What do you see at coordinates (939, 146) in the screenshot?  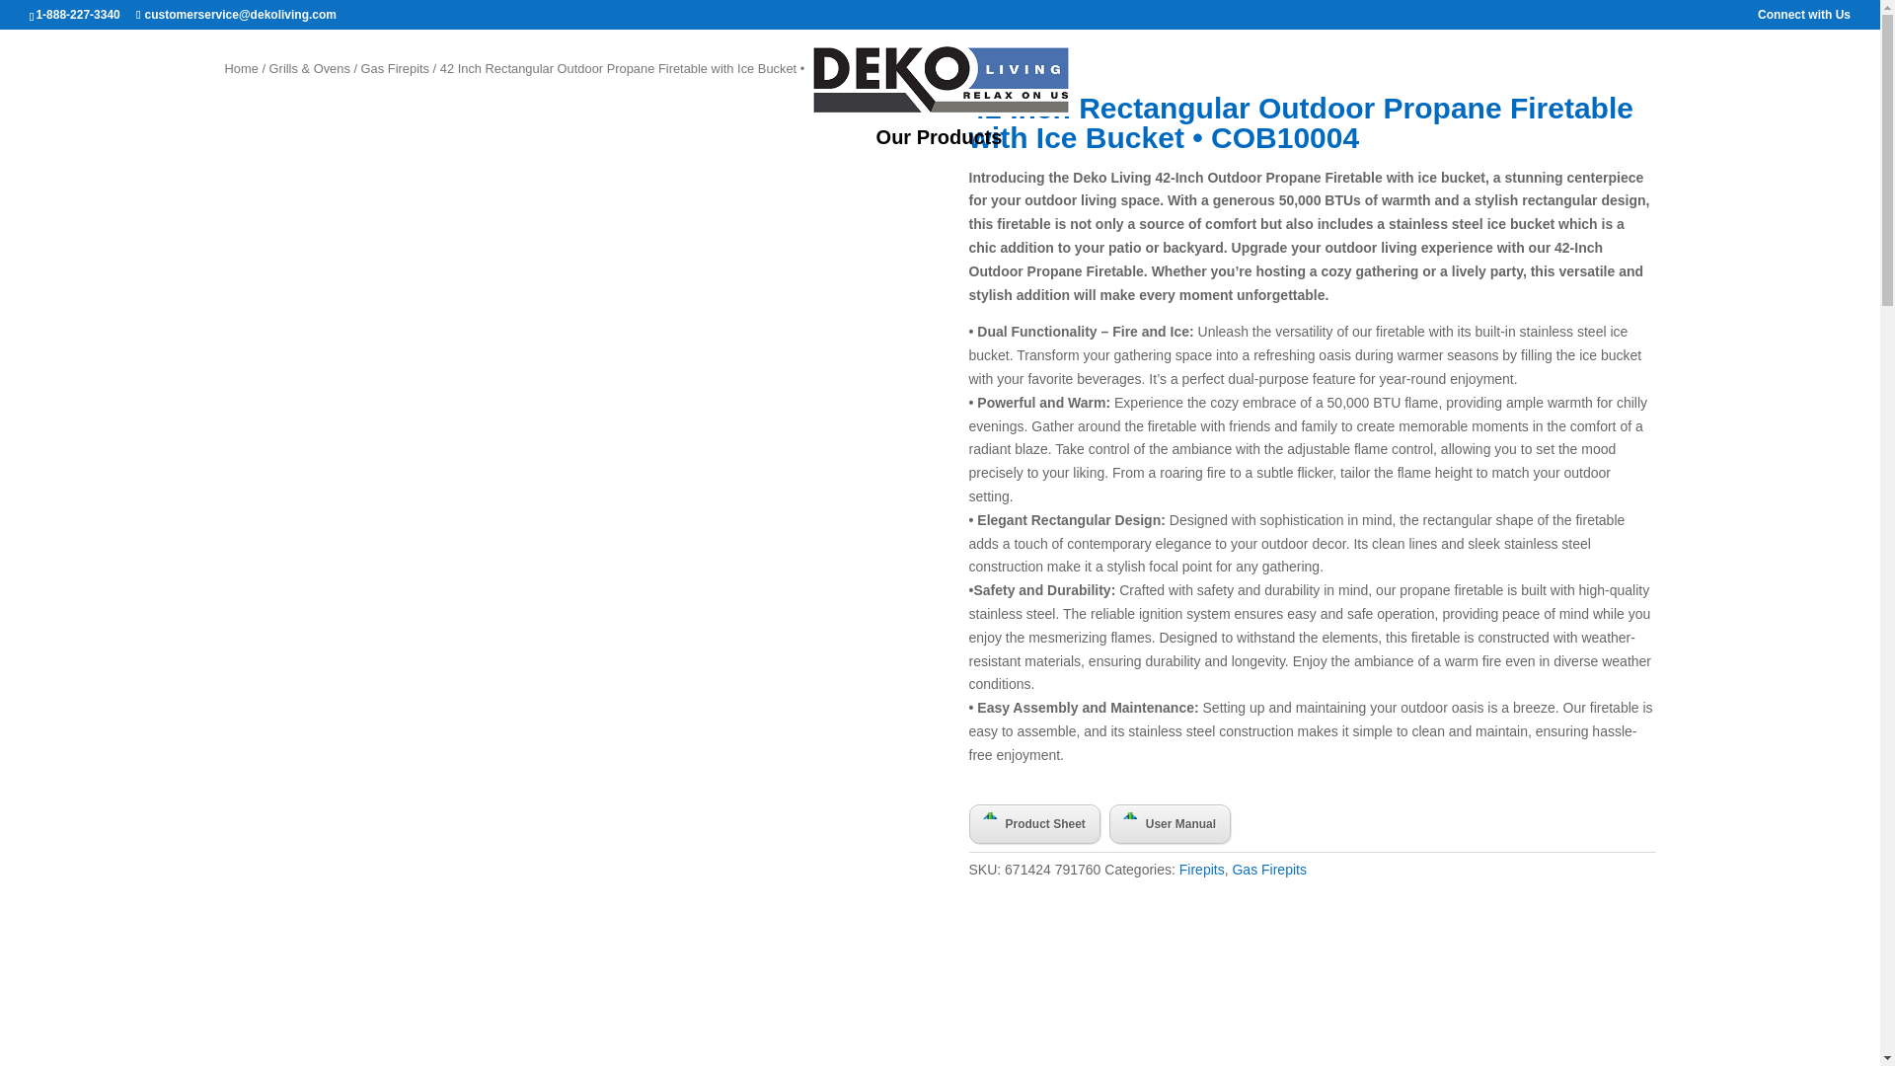 I see `Our Products` at bounding box center [939, 146].